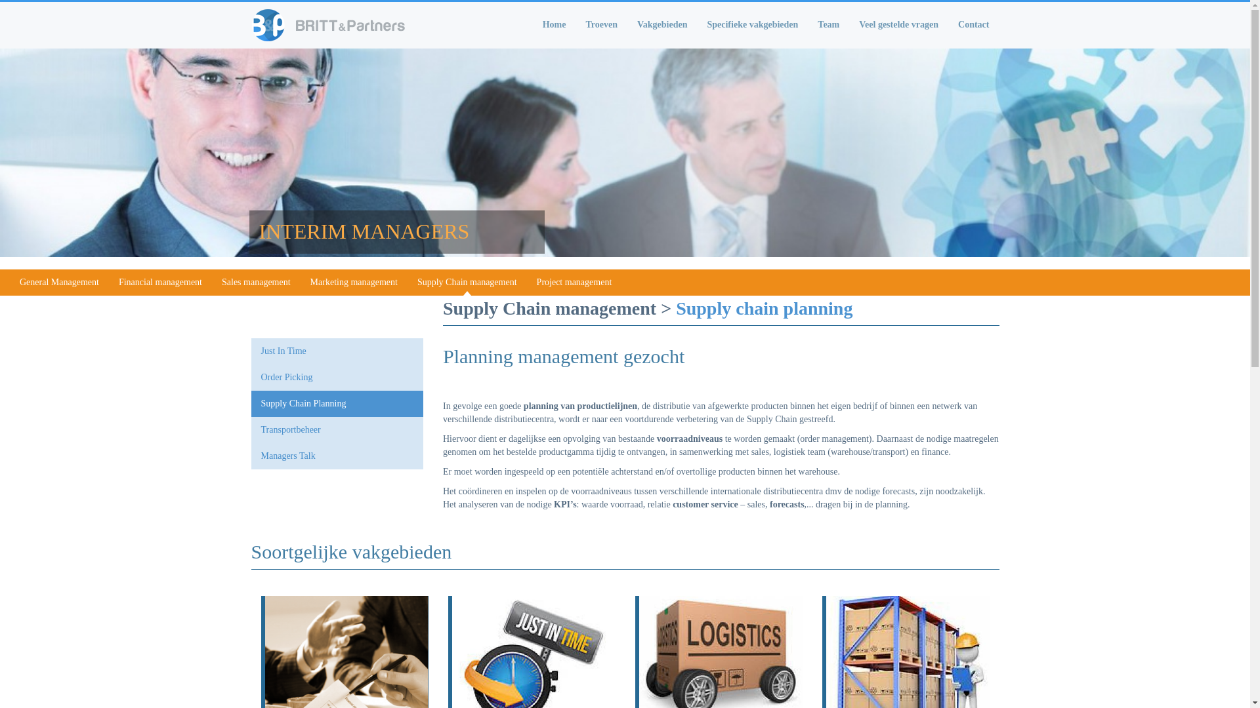  What do you see at coordinates (337, 351) in the screenshot?
I see `Just In Time` at bounding box center [337, 351].